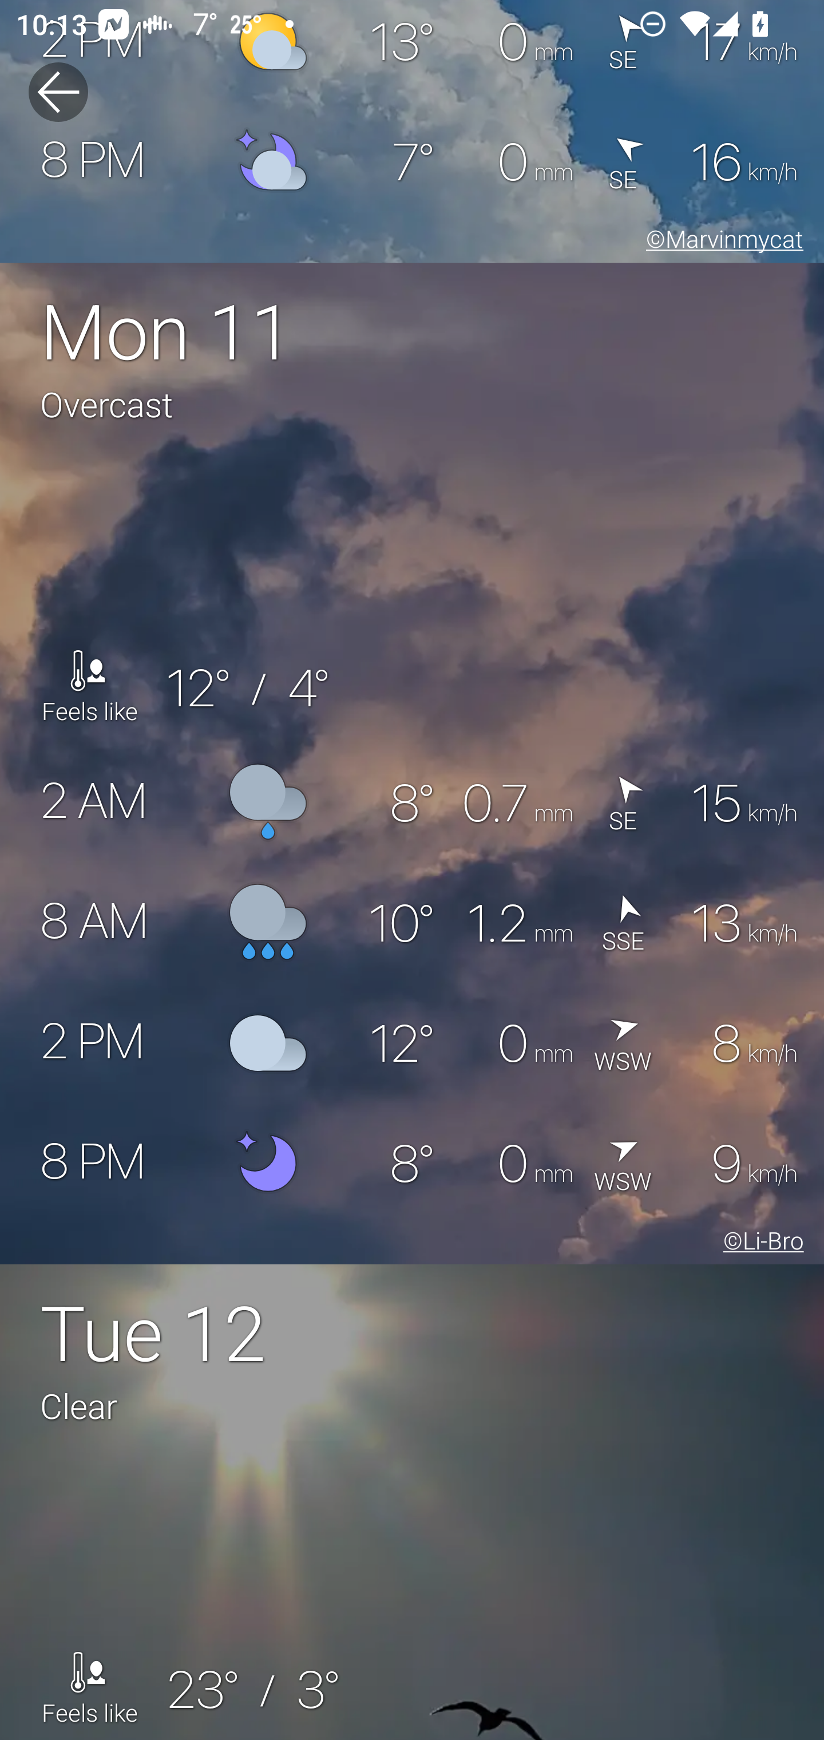  I want to click on 2 PM 12° 0 mm  WSW 8 km/h, so click(412, 1043).